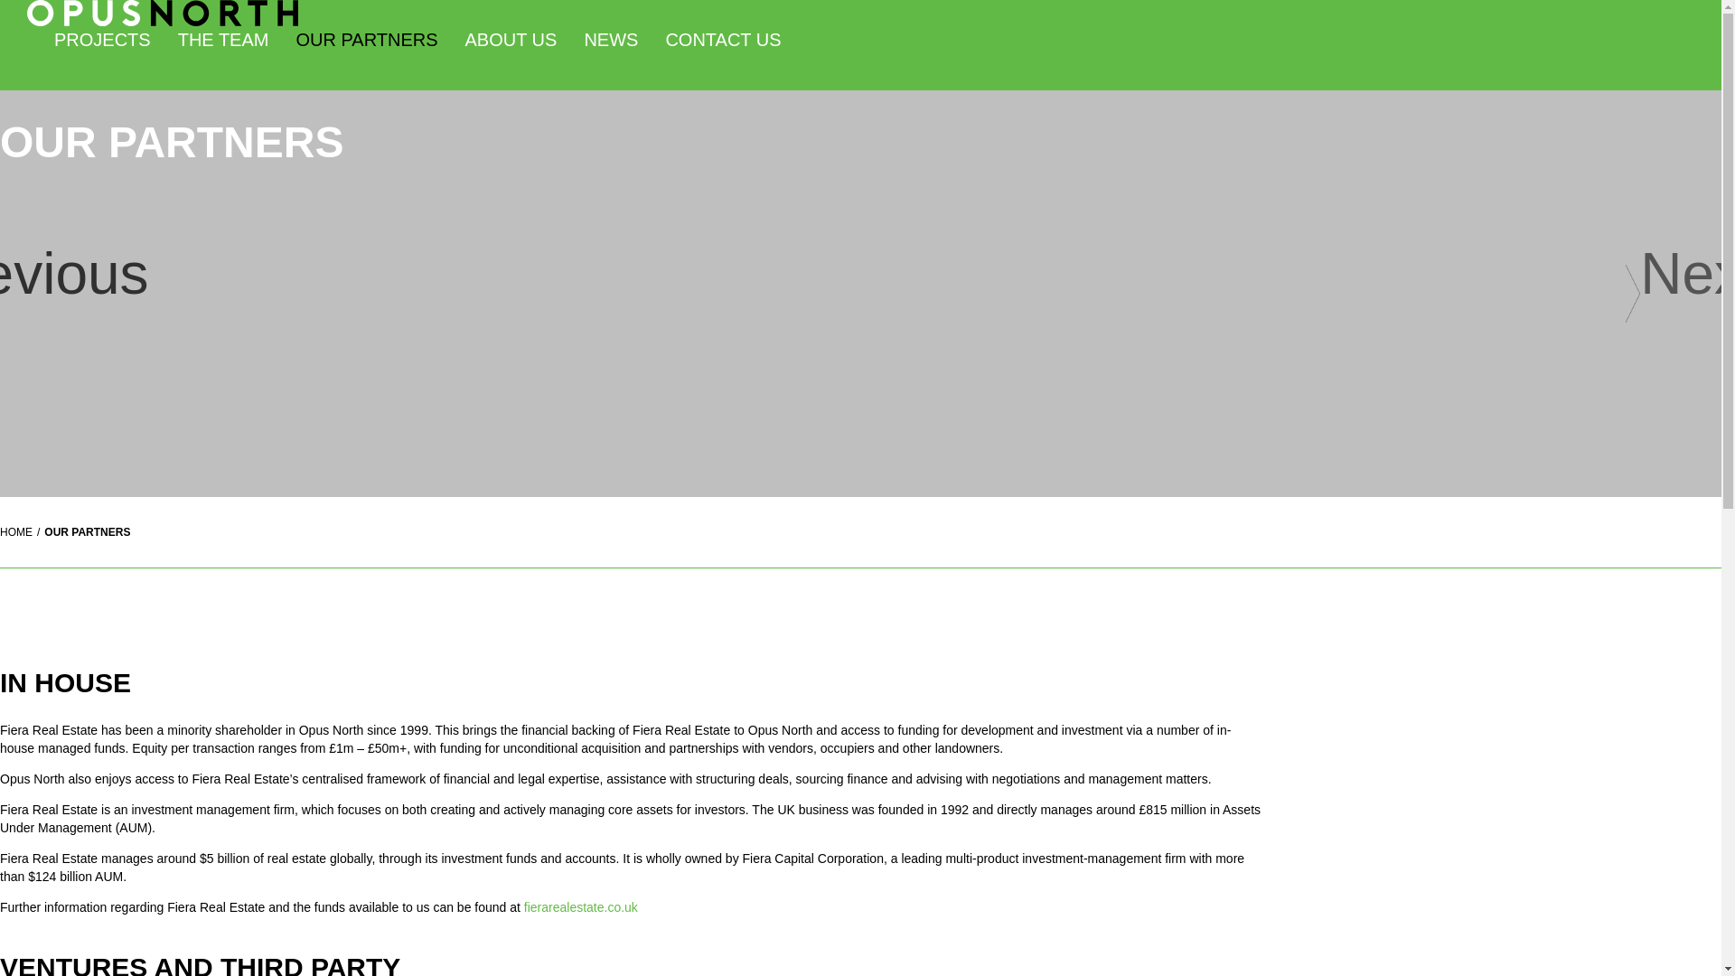  I want to click on CONTACT US, so click(723, 40).